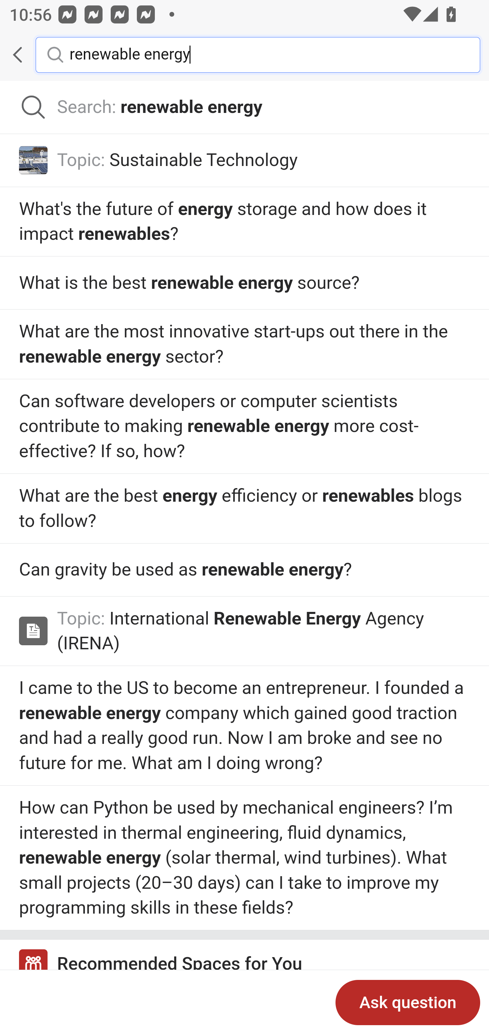  What do you see at coordinates (265, 54) in the screenshot?
I see `renewable energy` at bounding box center [265, 54].